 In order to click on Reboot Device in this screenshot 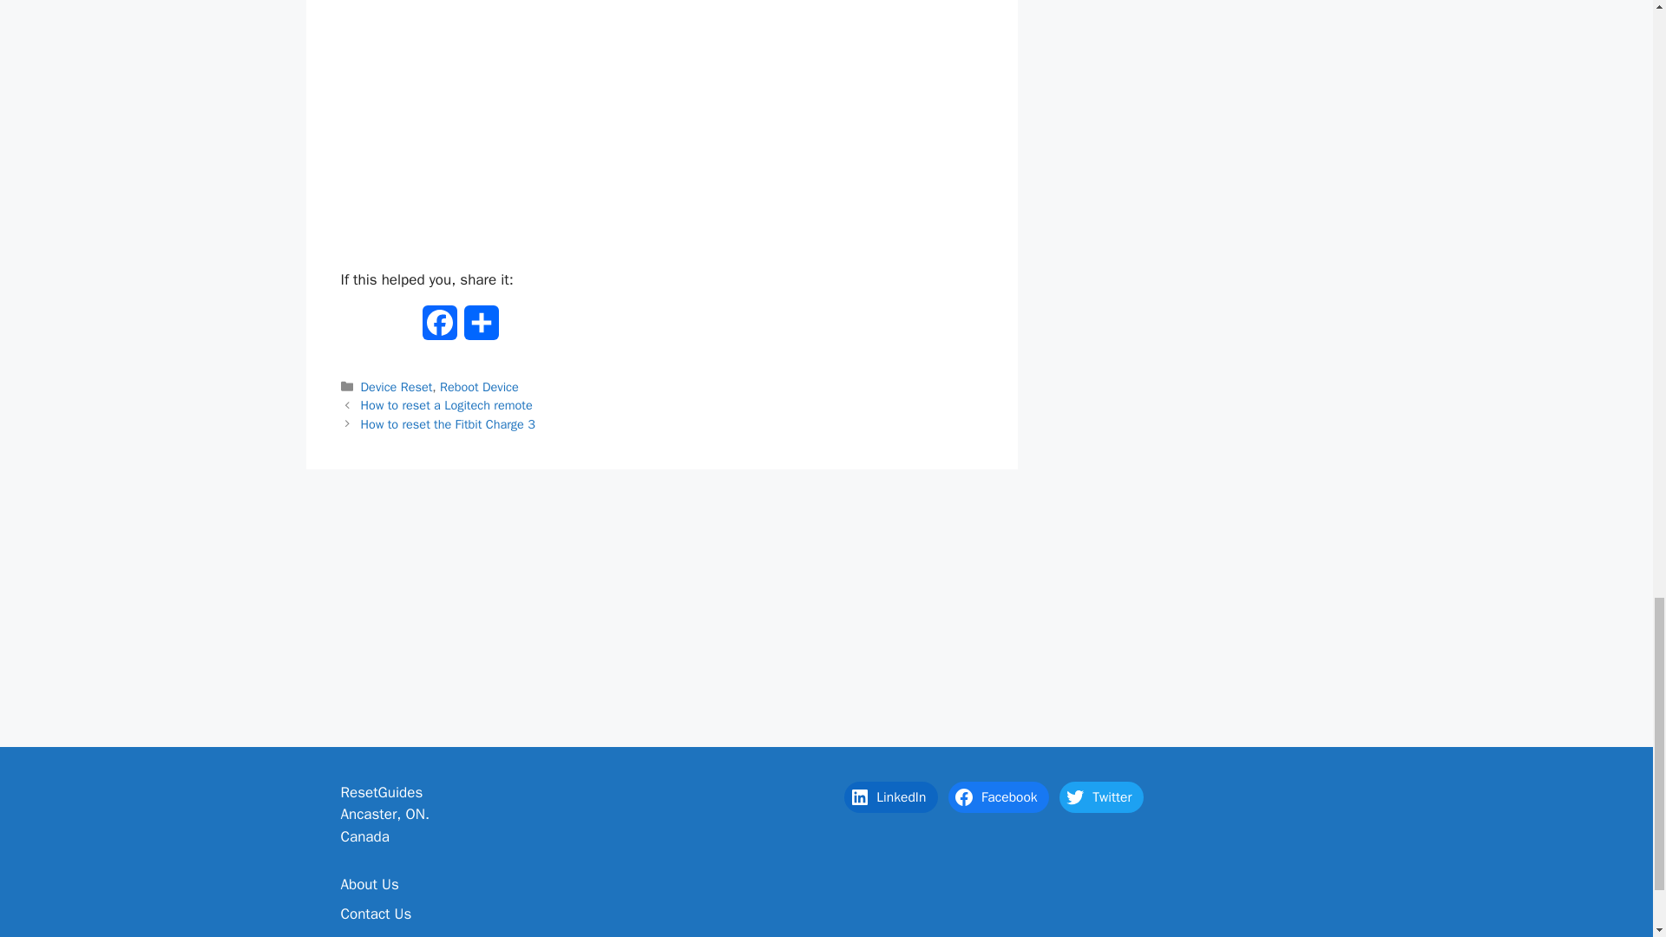, I will do `click(479, 387)`.